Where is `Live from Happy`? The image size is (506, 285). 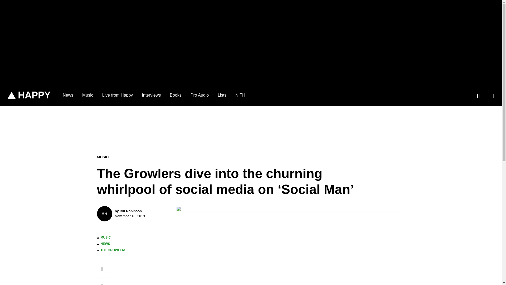
Live from Happy is located at coordinates (118, 95).